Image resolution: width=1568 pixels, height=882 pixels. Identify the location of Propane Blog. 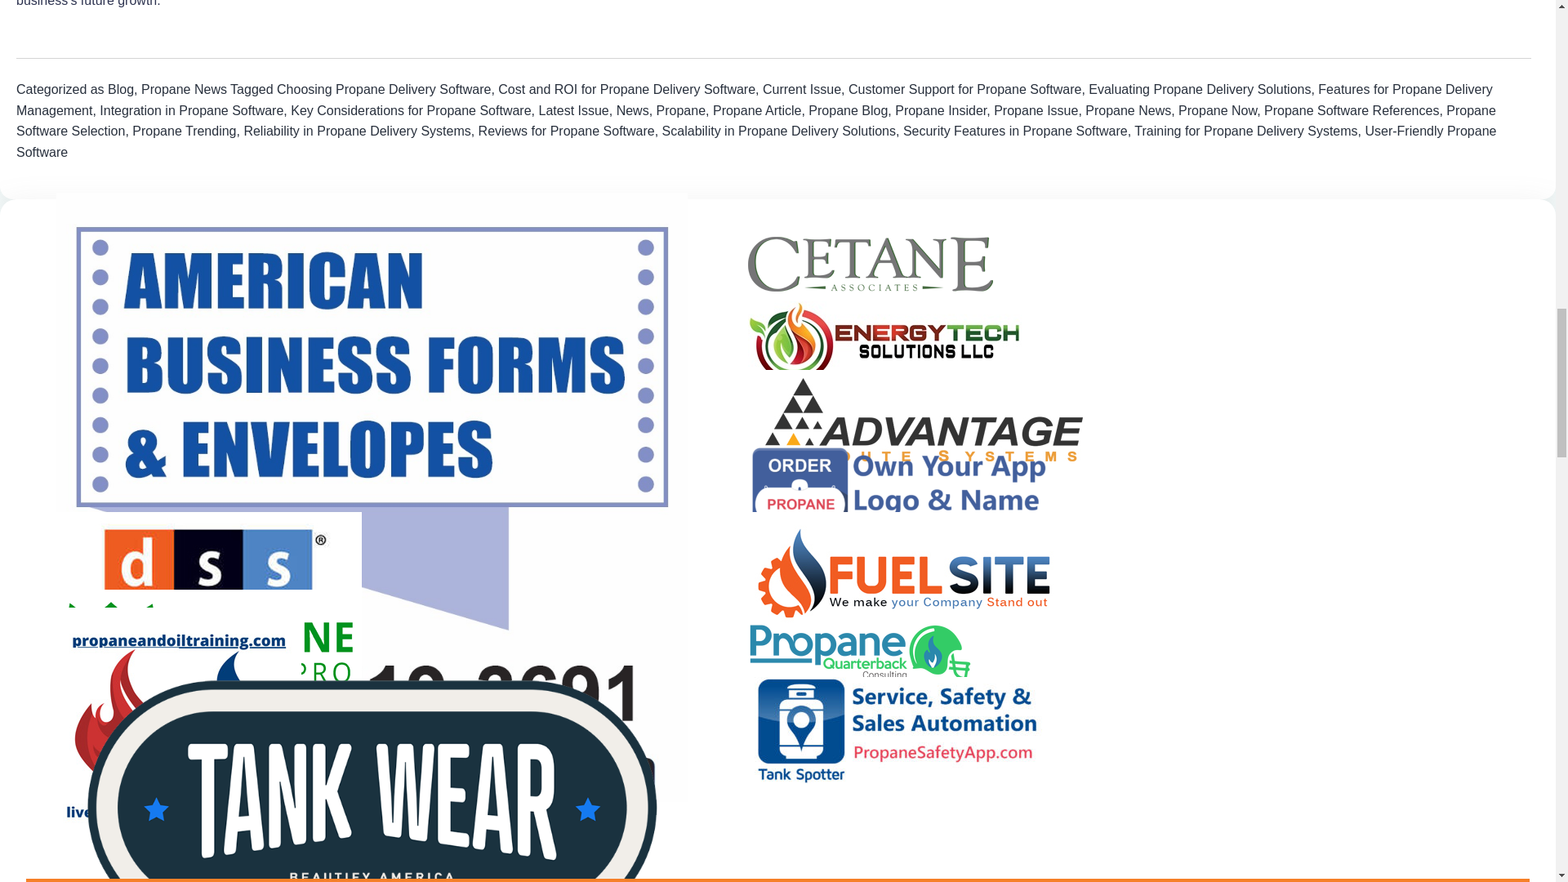
(848, 110).